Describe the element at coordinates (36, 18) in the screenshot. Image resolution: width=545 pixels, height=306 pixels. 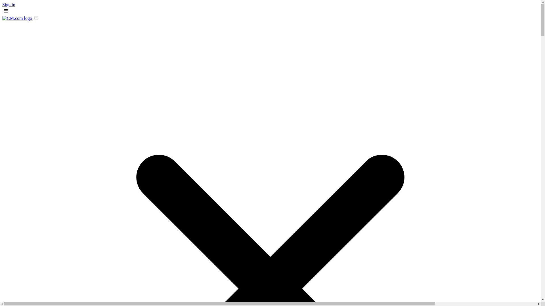
I see `on` at that location.